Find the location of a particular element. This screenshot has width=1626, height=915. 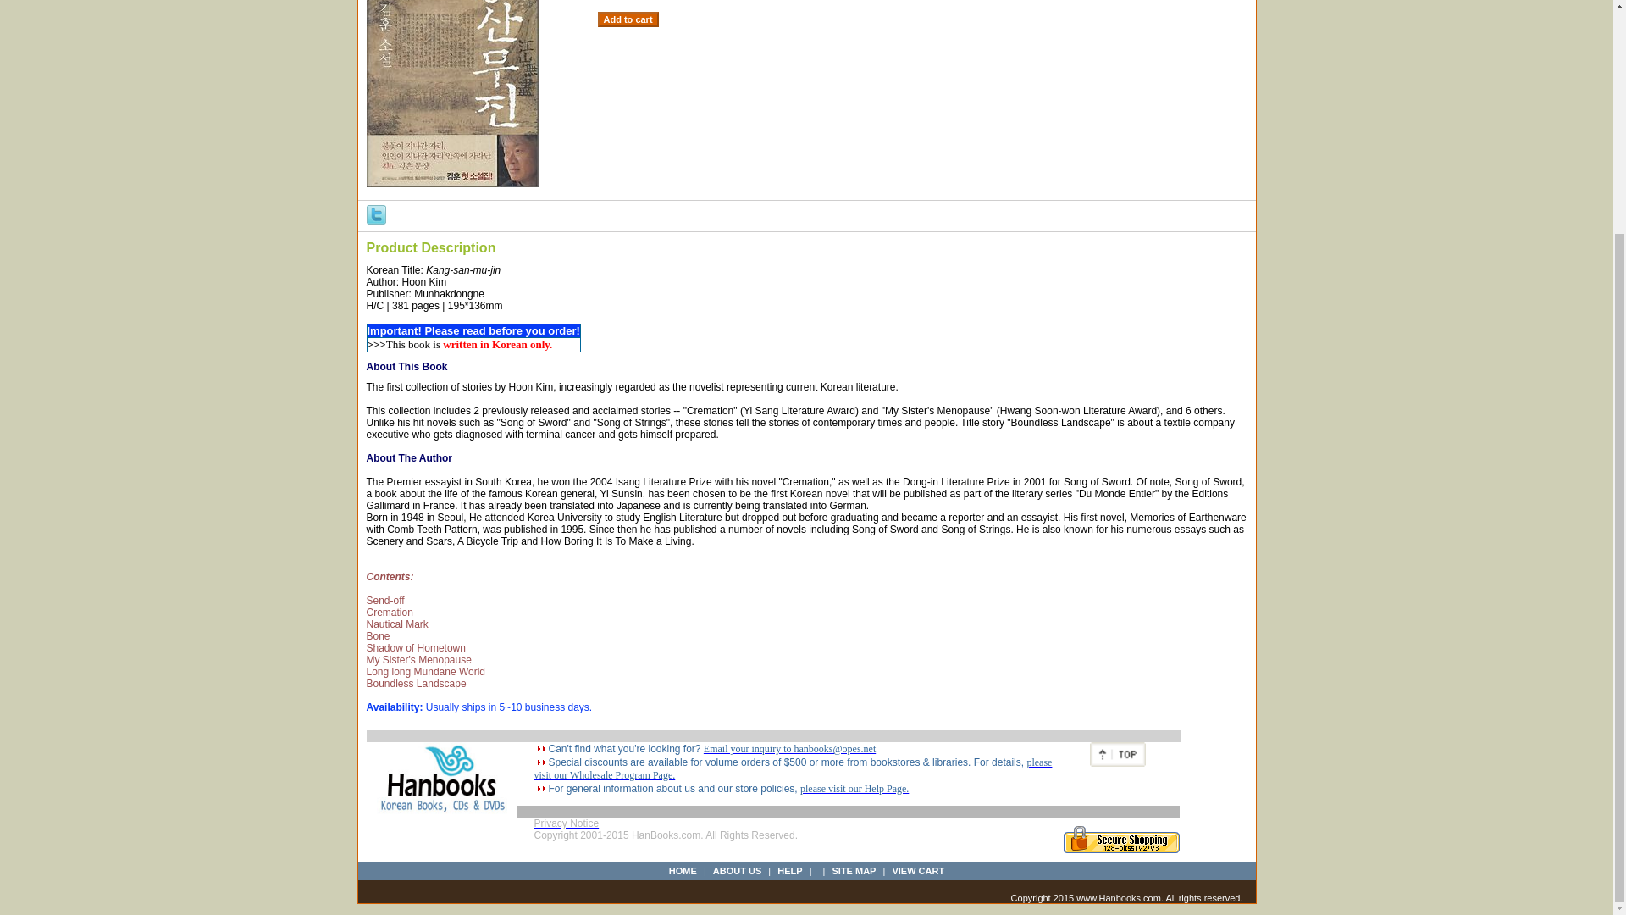

Add to cart is located at coordinates (628, 19).